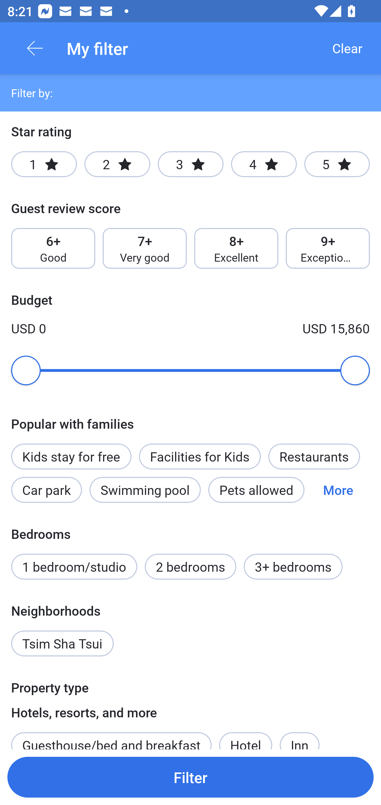  Describe the element at coordinates (53, 248) in the screenshot. I see `6+ Good` at that location.